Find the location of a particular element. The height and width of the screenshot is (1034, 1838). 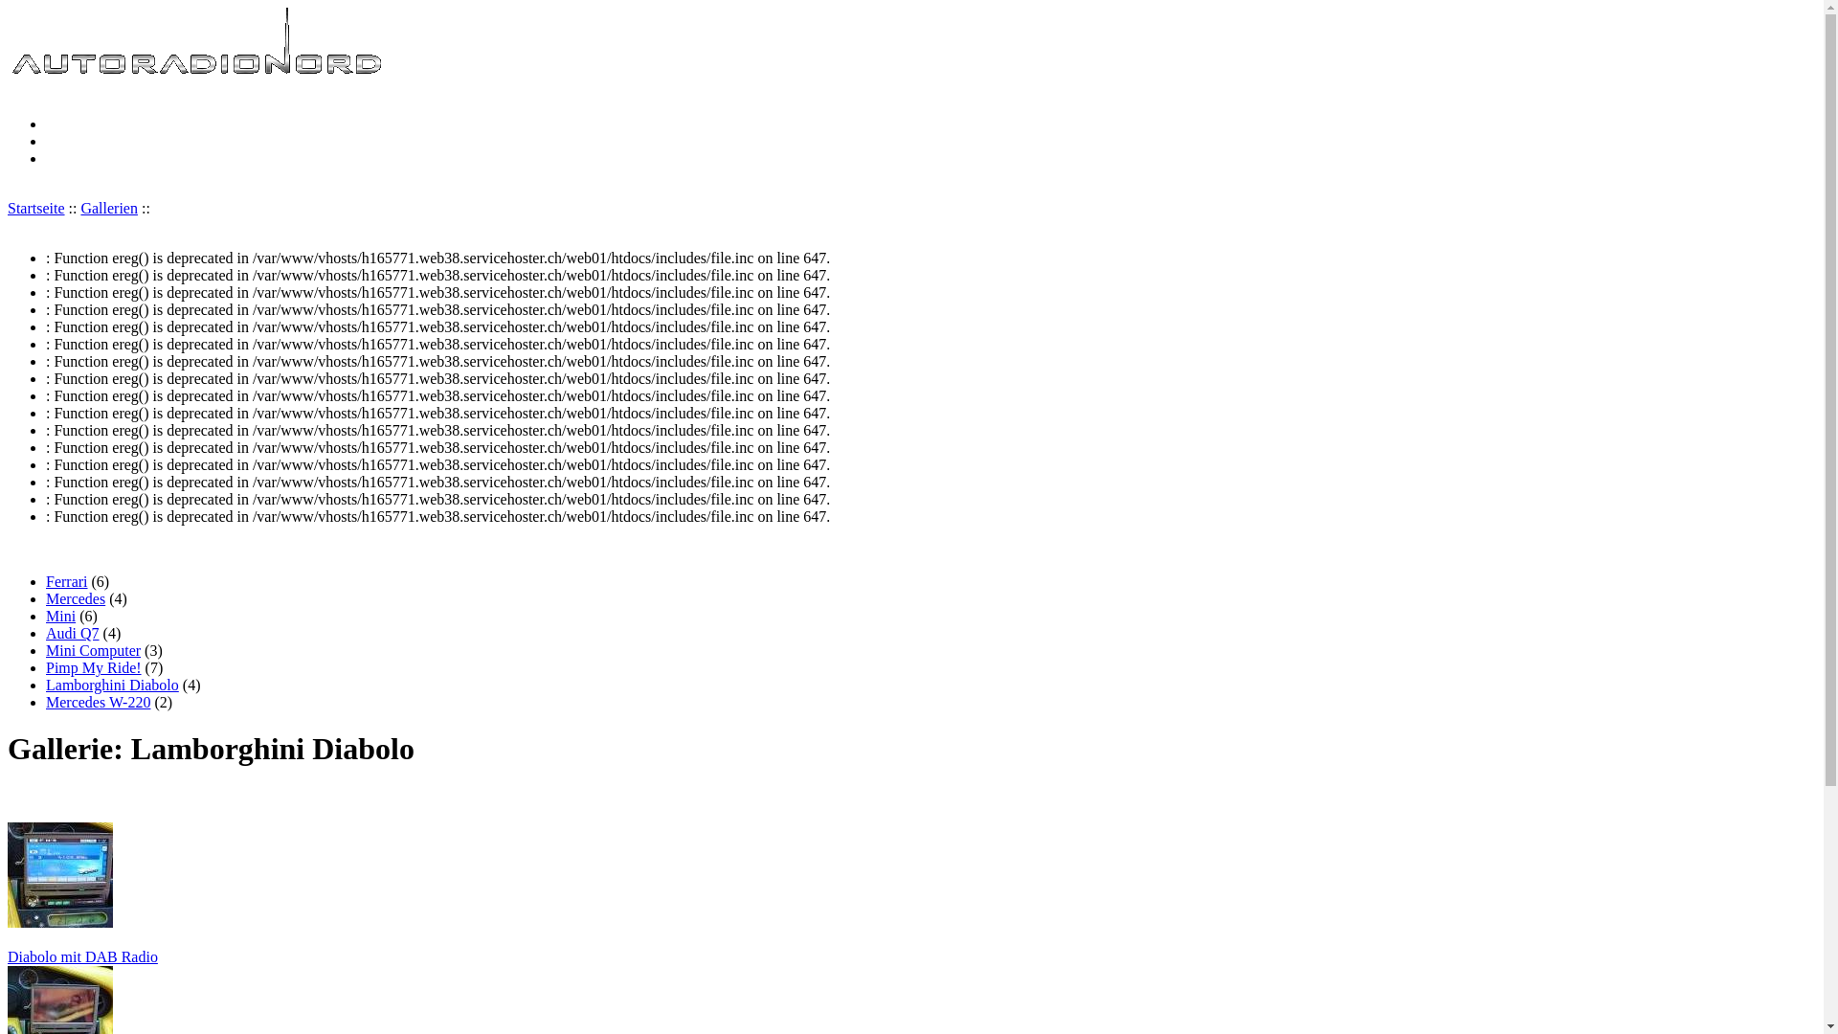

Mini Computer is located at coordinates (94, 651).